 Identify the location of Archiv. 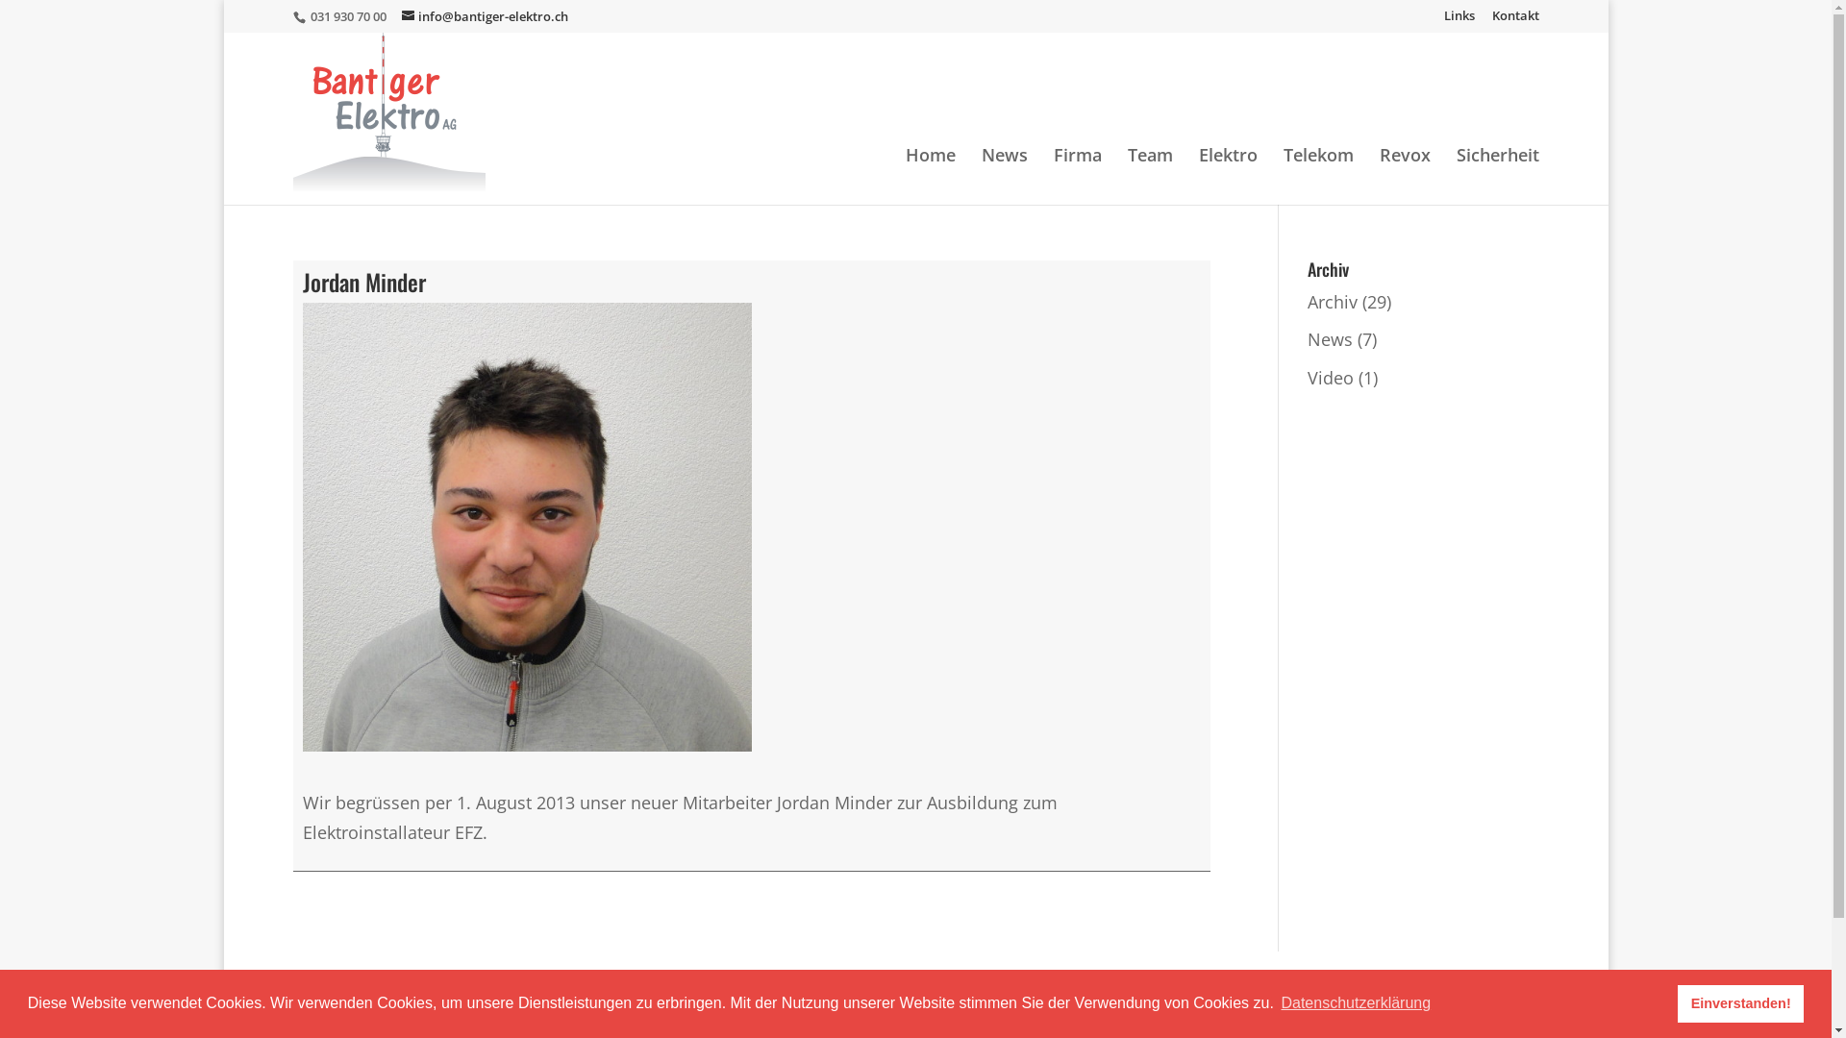
(1333, 302).